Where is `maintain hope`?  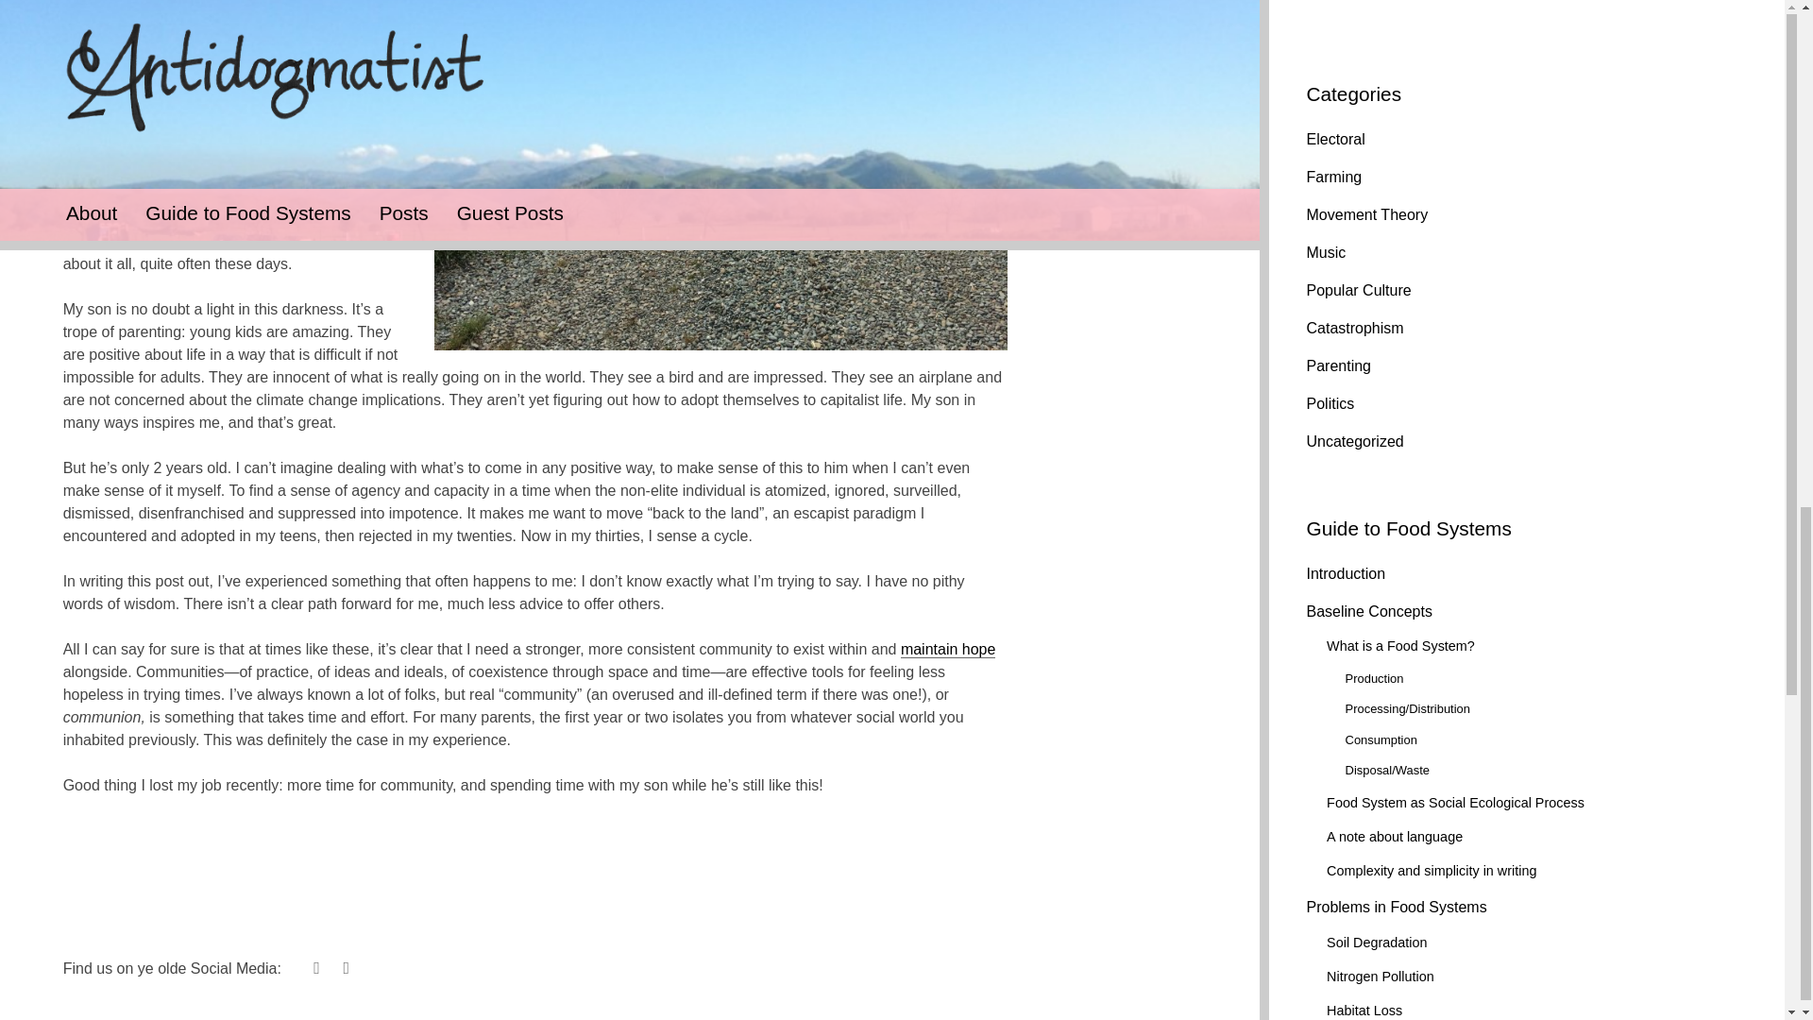 maintain hope is located at coordinates (948, 650).